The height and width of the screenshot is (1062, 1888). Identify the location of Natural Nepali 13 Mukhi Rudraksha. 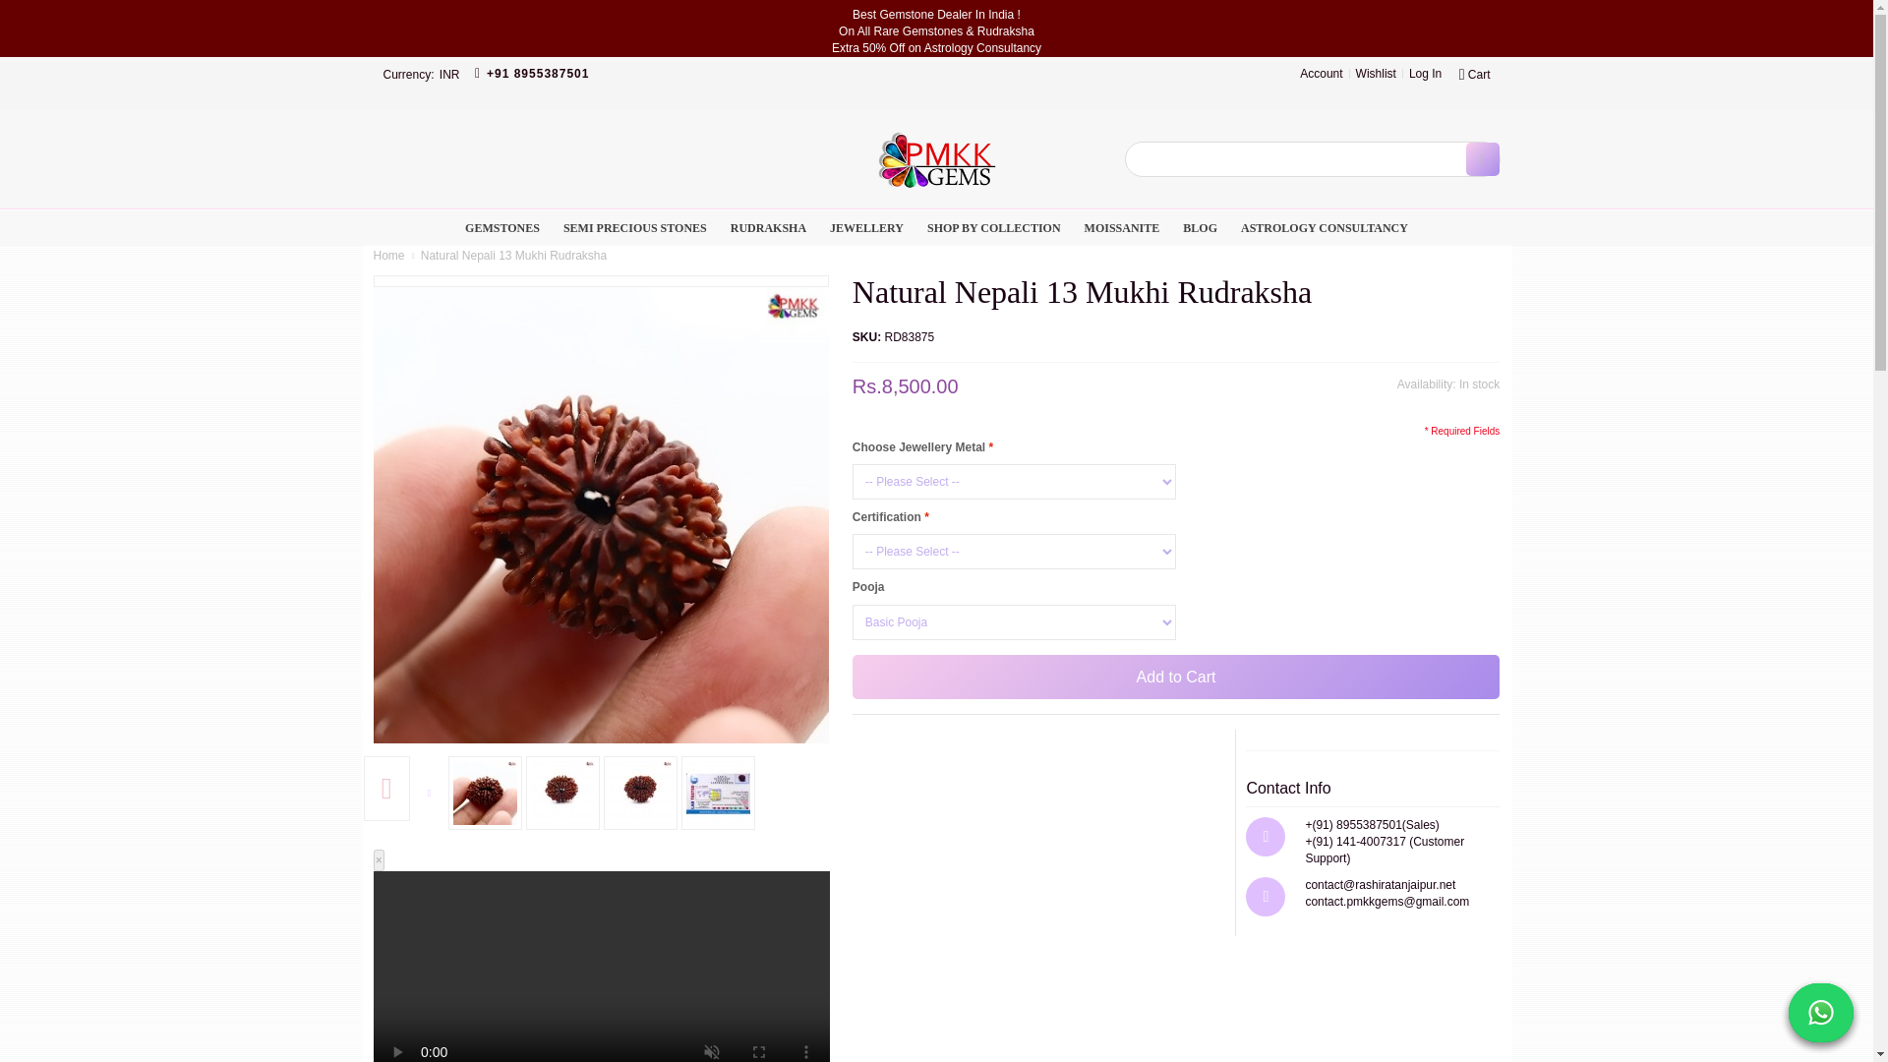
(602, 515).